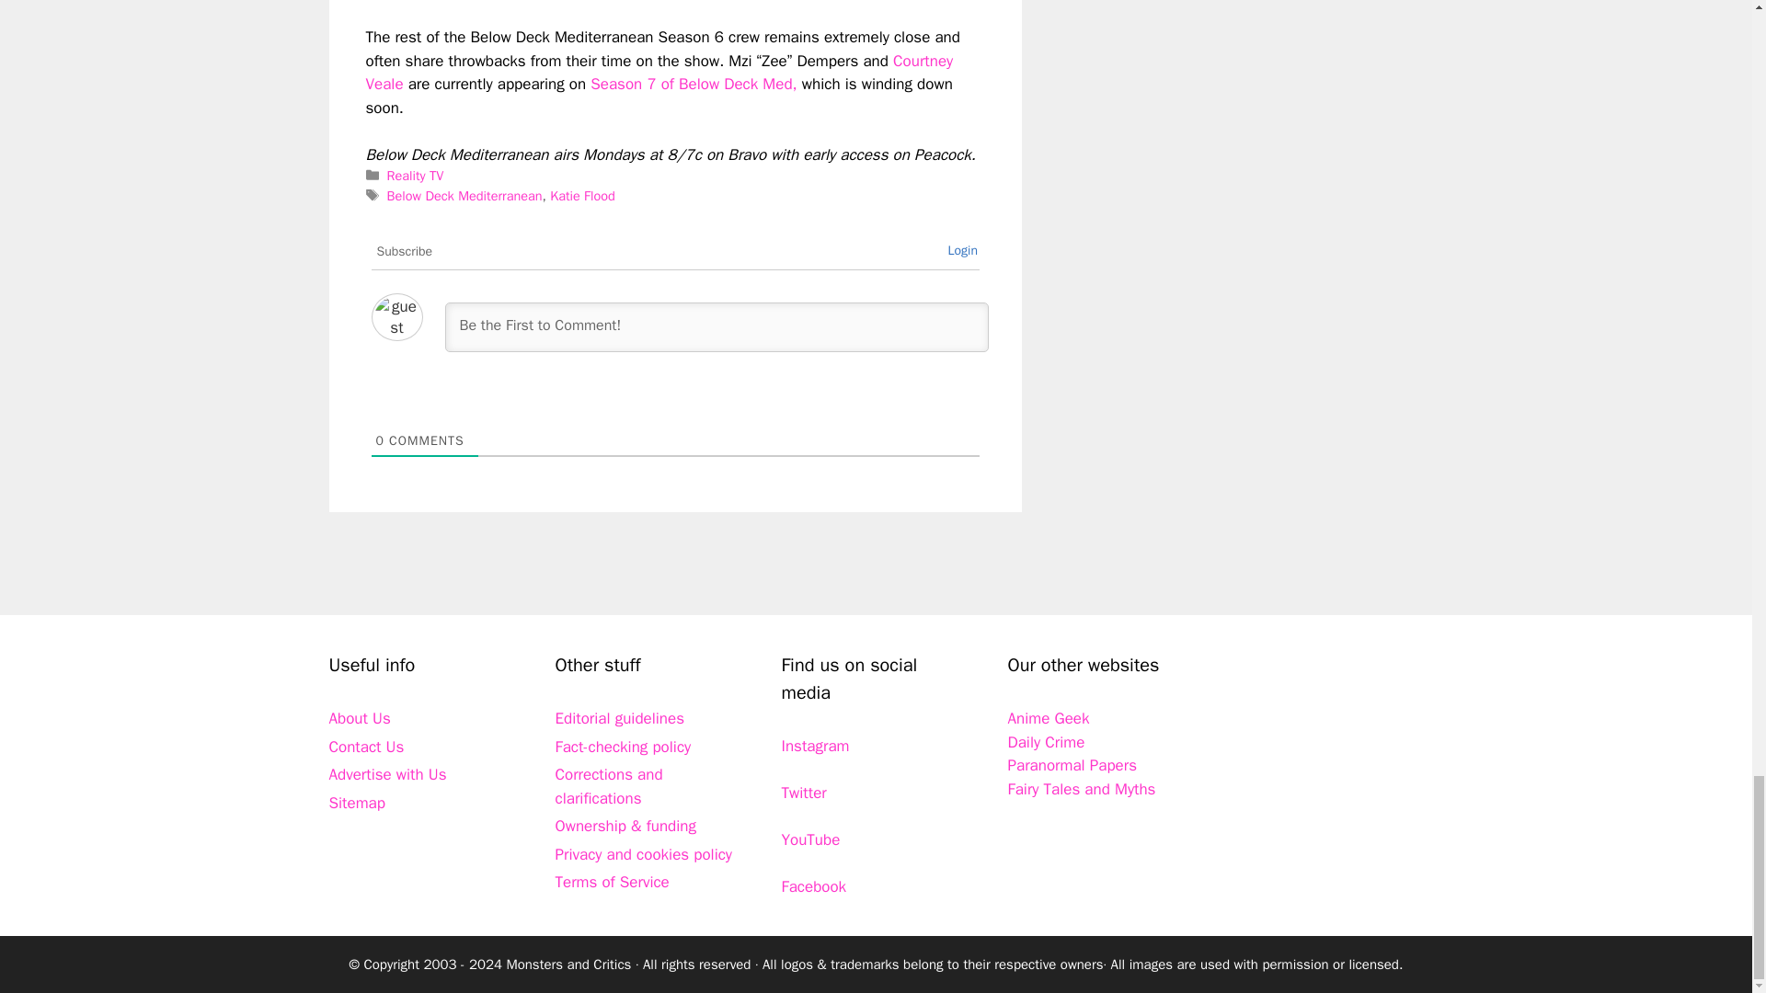 The width and height of the screenshot is (1766, 993). I want to click on Instagram, so click(815, 746).